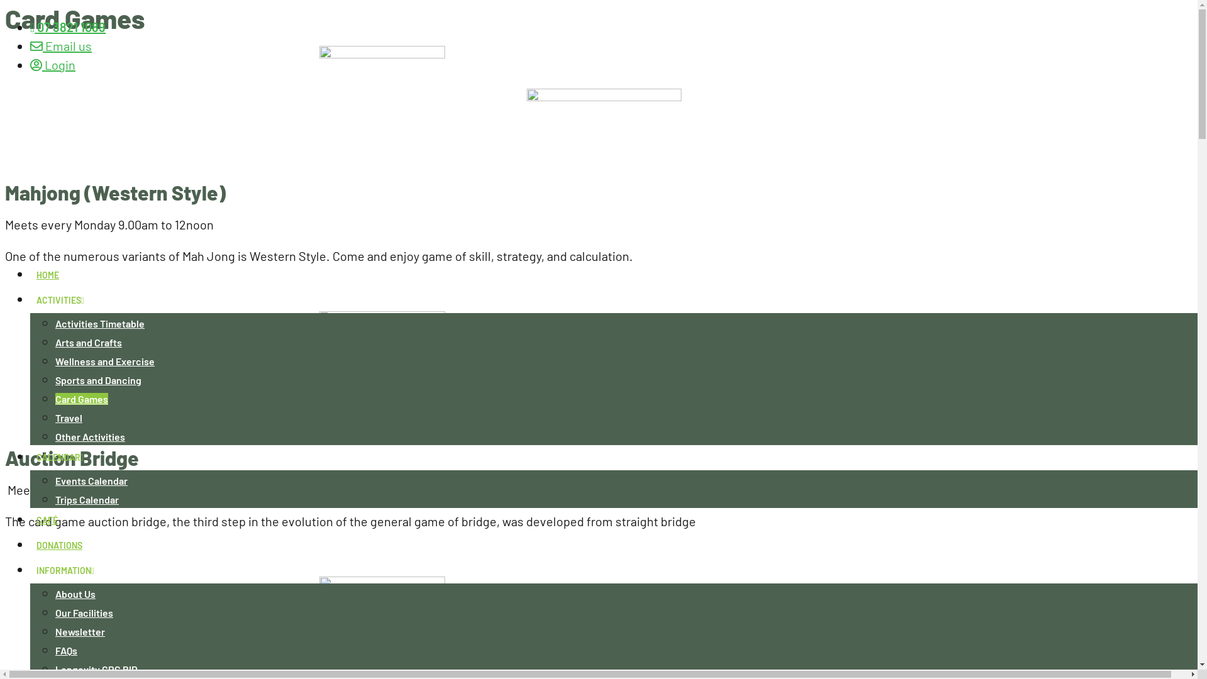 The image size is (1207, 679). Describe the element at coordinates (60, 458) in the screenshot. I see `CALENDAR` at that location.